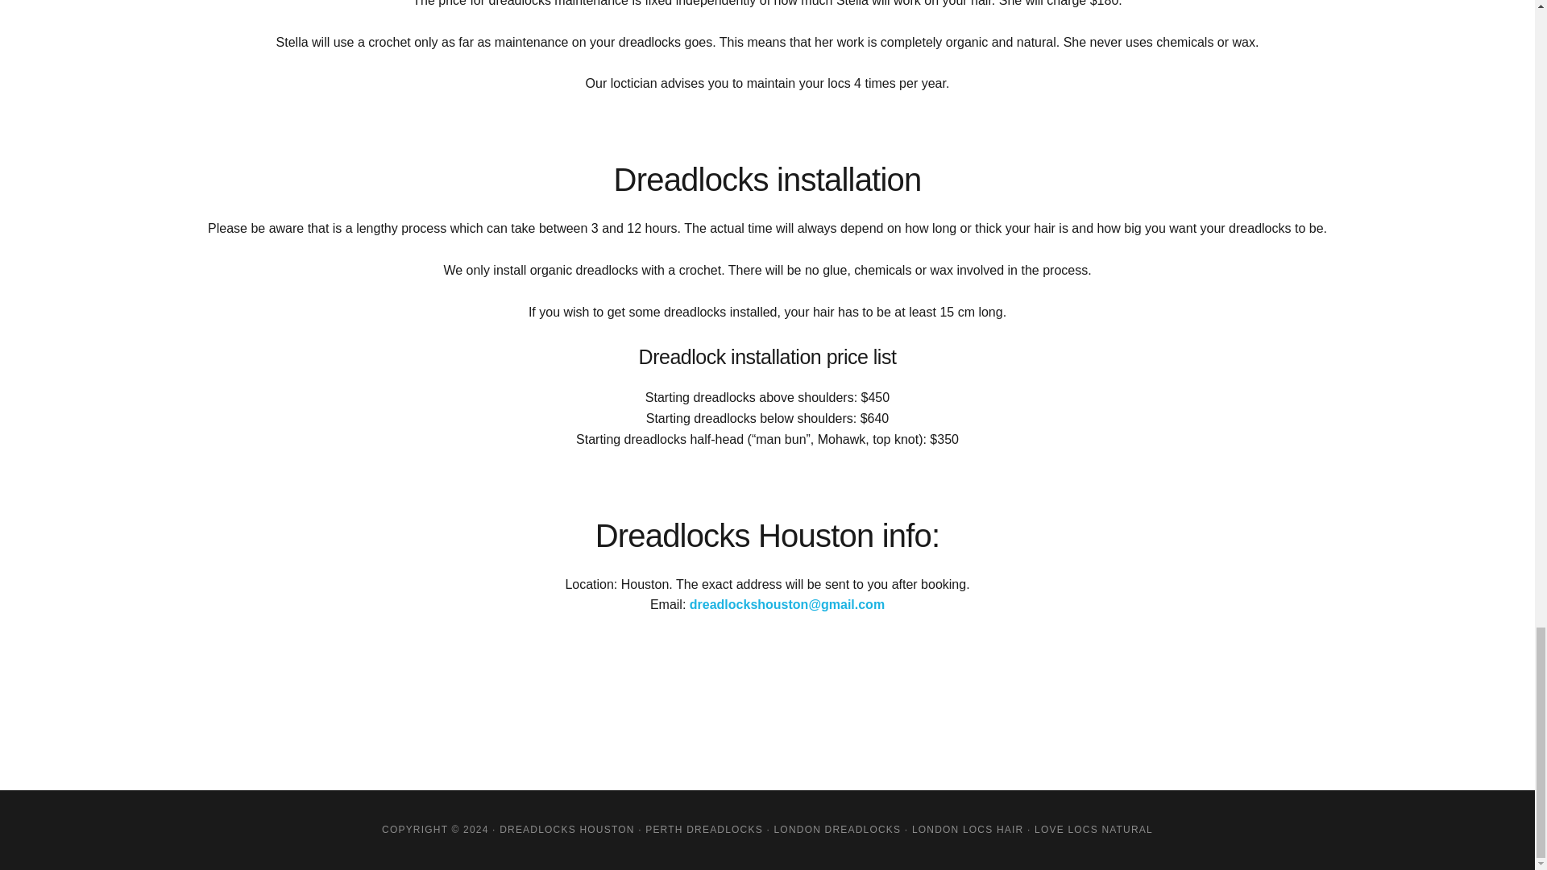 The width and height of the screenshot is (1547, 870). I want to click on LOVE LOCS NATURAL, so click(1093, 829).